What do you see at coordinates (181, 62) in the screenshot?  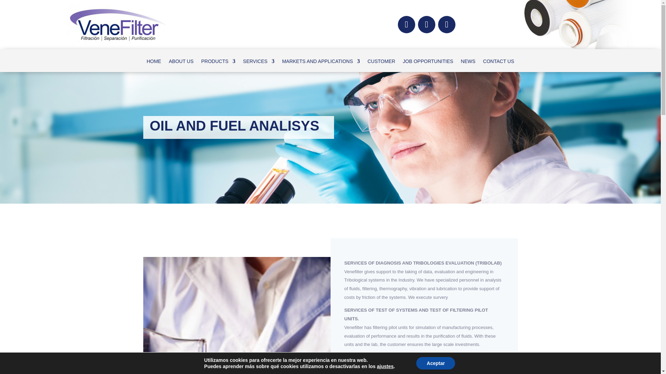 I see `ABOUT US` at bounding box center [181, 62].